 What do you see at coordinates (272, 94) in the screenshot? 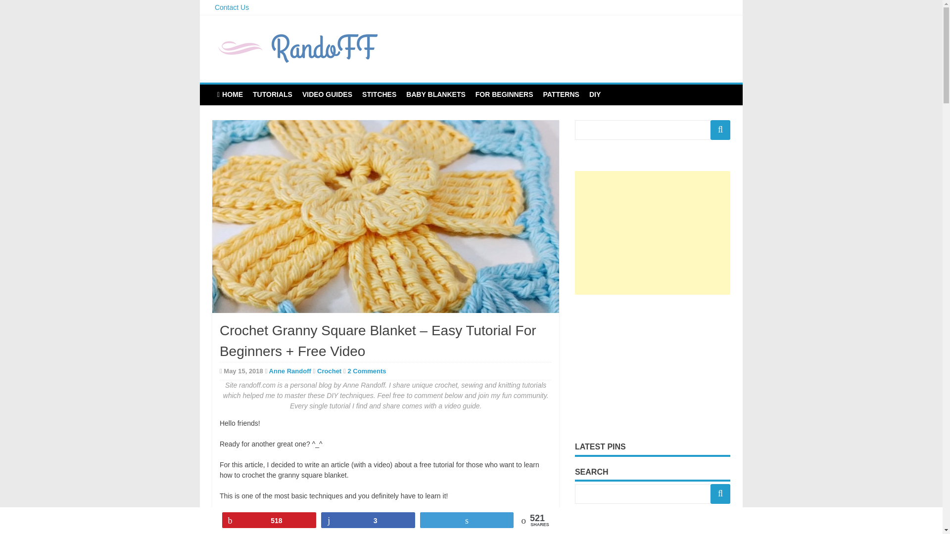
I see `TUTORIALS` at bounding box center [272, 94].